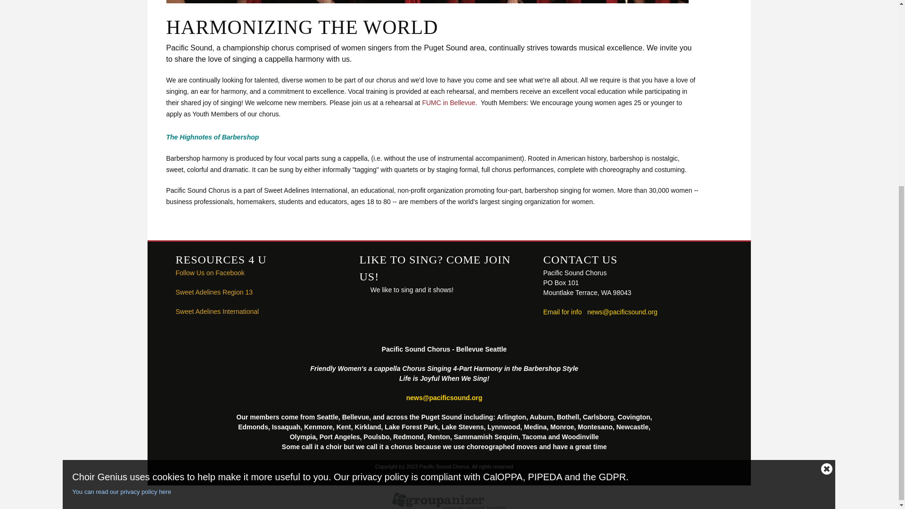 The height and width of the screenshot is (509, 905). What do you see at coordinates (217, 311) in the screenshot?
I see `Sweet Adelines International` at bounding box center [217, 311].